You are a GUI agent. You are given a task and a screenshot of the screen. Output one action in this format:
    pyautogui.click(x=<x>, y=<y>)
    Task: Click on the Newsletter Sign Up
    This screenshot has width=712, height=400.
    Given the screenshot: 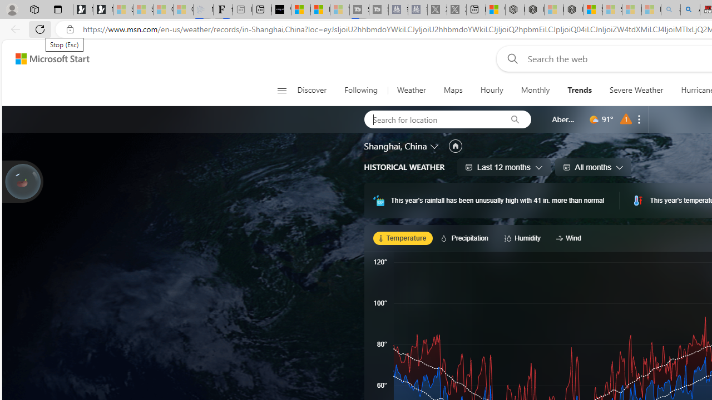 What is the action you would take?
    pyautogui.click(x=103, y=10)
    